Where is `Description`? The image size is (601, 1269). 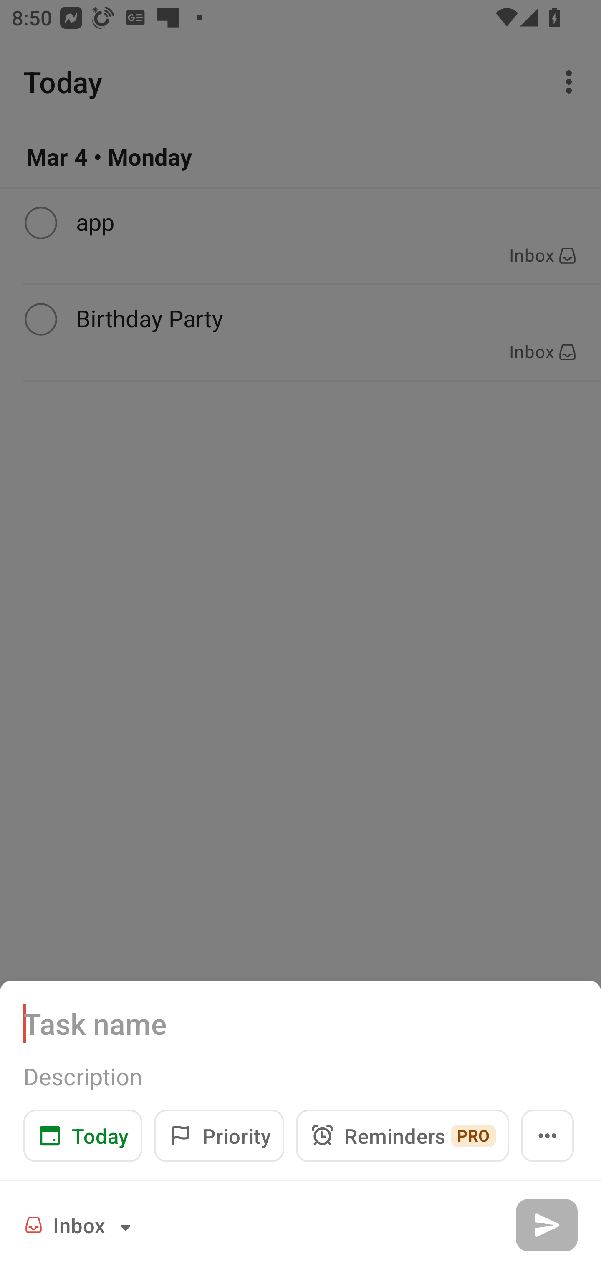 Description is located at coordinates (300, 1077).